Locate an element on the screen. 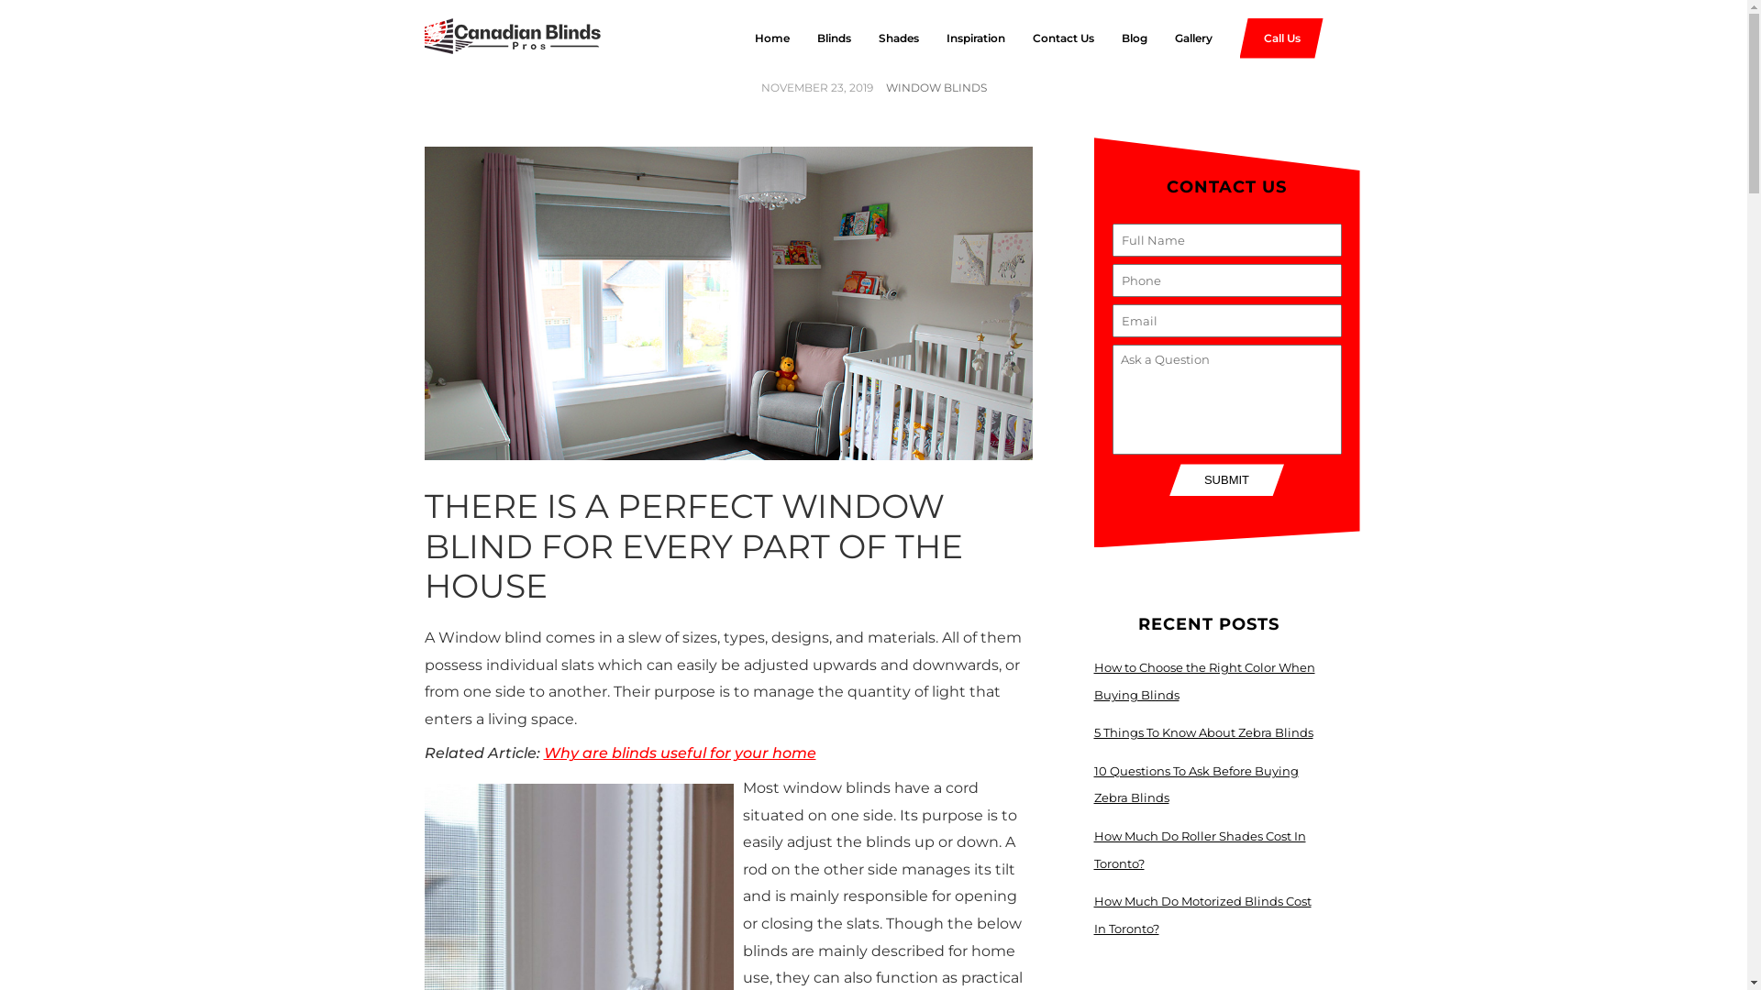 This screenshot has height=990, width=1761. How Much Do Motorized Blinds Cost In Toronto? is located at coordinates (1202, 915).